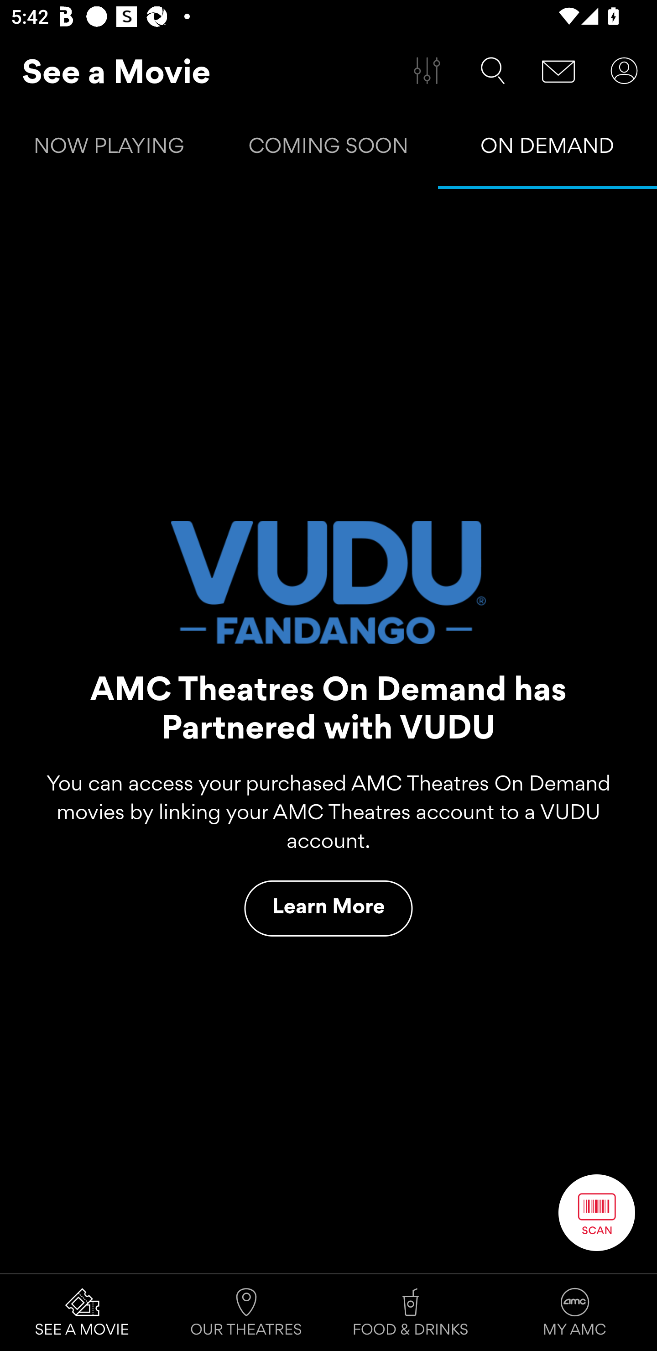  I want to click on Learn More, so click(328, 908).